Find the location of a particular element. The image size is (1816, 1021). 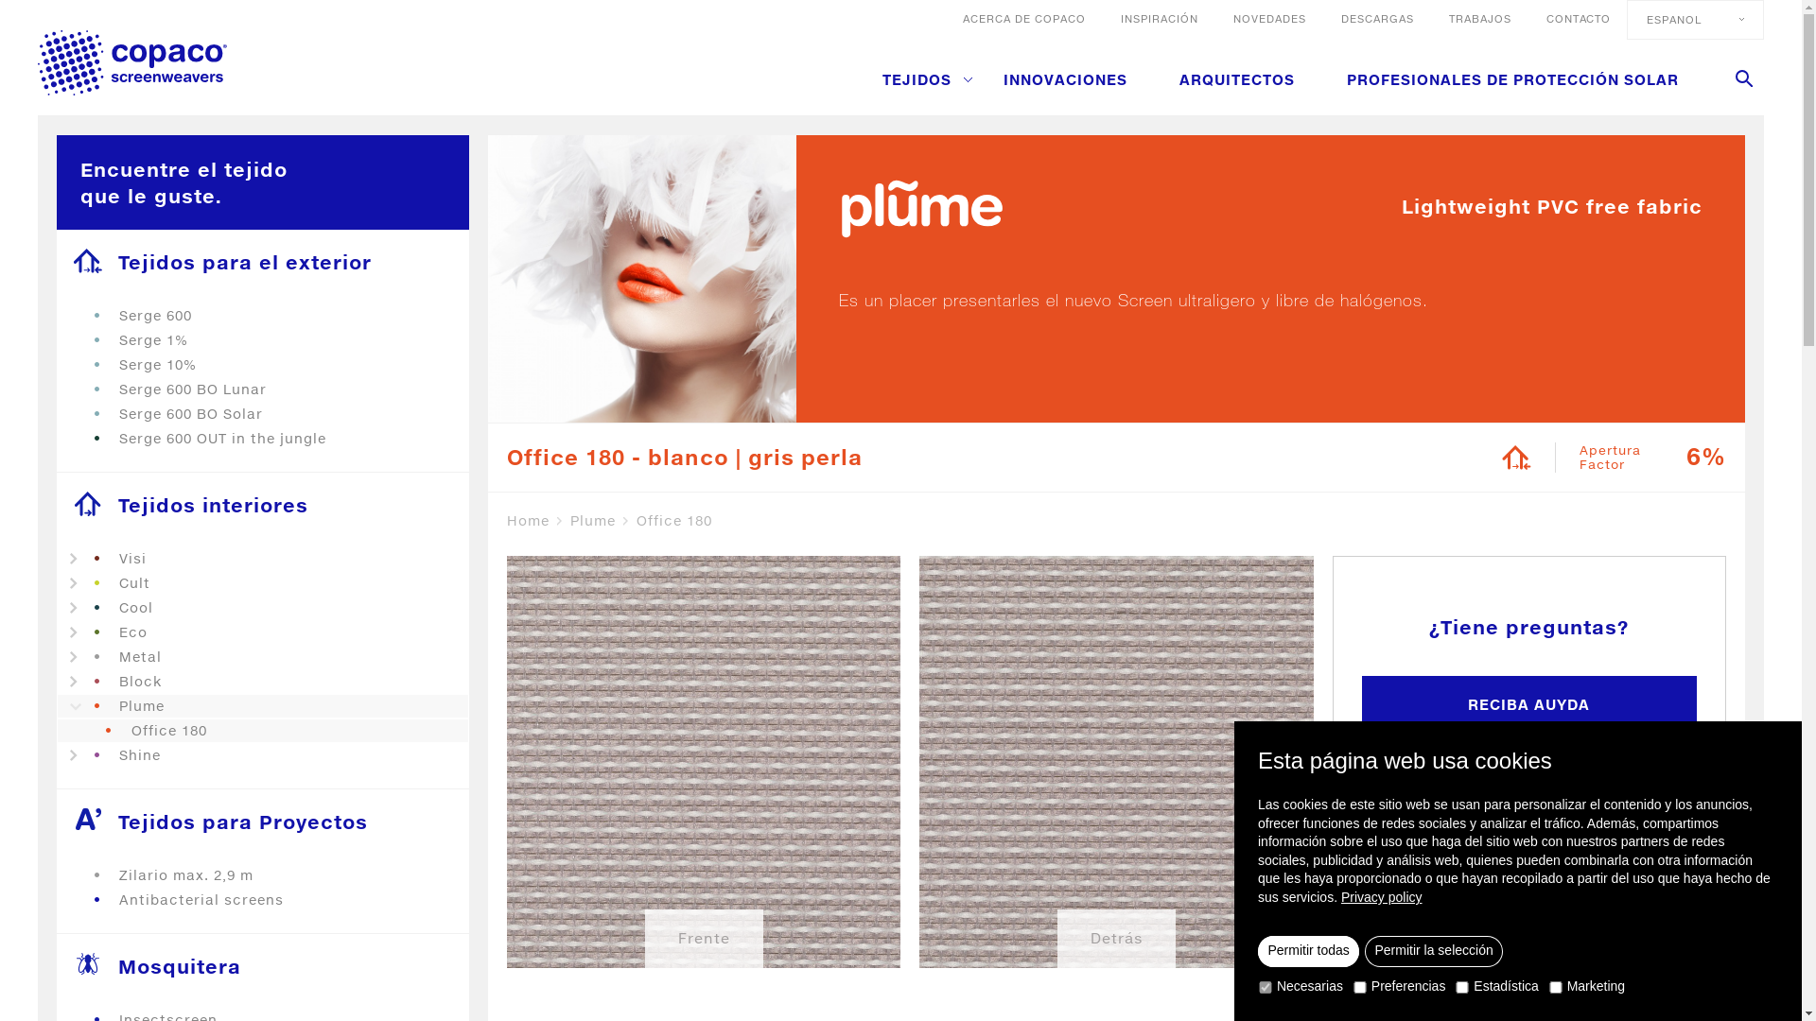

Office 180 - blanco | gris perla is located at coordinates (685, 458).